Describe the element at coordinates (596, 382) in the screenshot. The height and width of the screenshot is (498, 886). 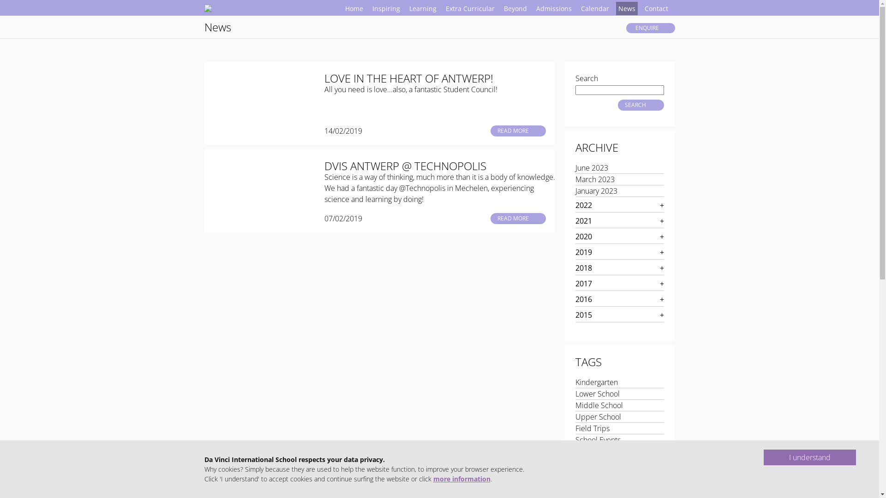
I see `Kindergarten` at that location.